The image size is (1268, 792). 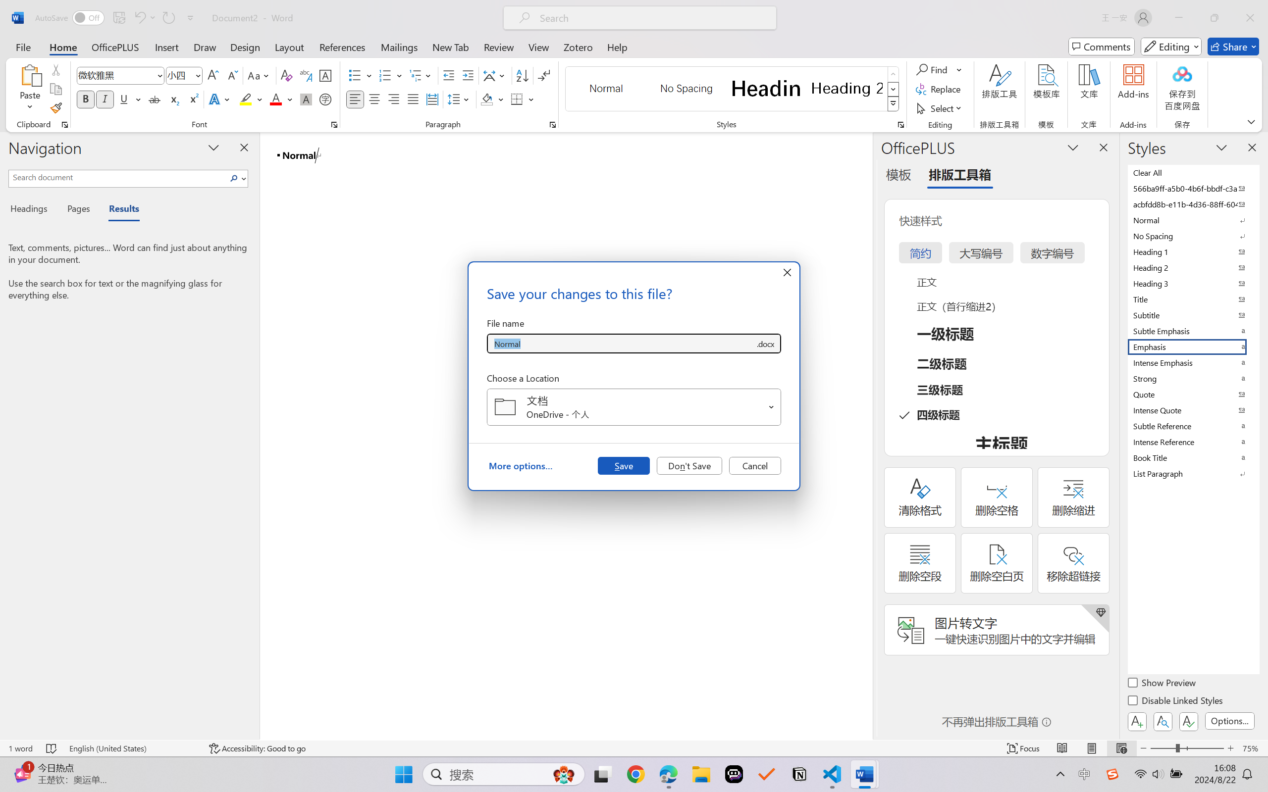 I want to click on Text Highlight Color, so click(x=251, y=99).